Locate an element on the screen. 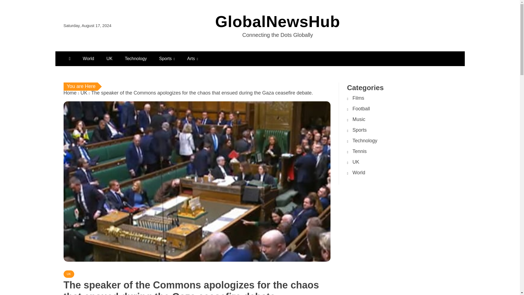 This screenshot has width=524, height=295. Technology is located at coordinates (136, 58).